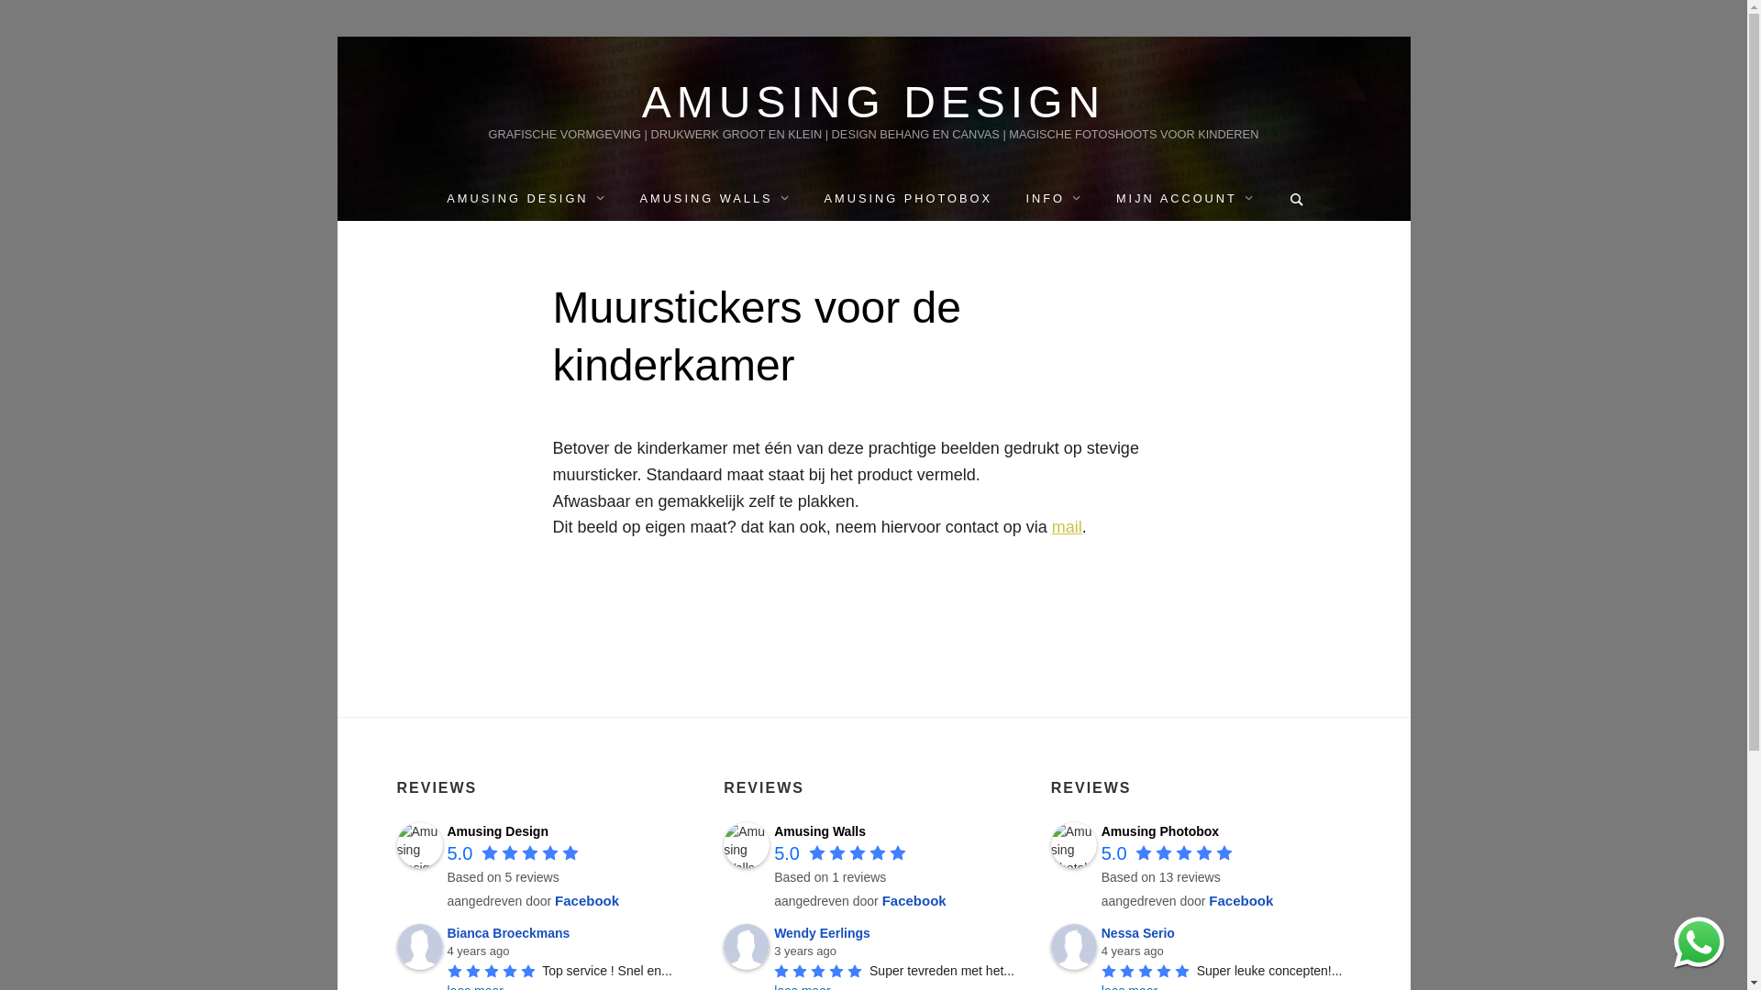 The width and height of the screenshot is (1761, 990). What do you see at coordinates (336, 36) in the screenshot?
I see `Doorgaan naar inhoud` at bounding box center [336, 36].